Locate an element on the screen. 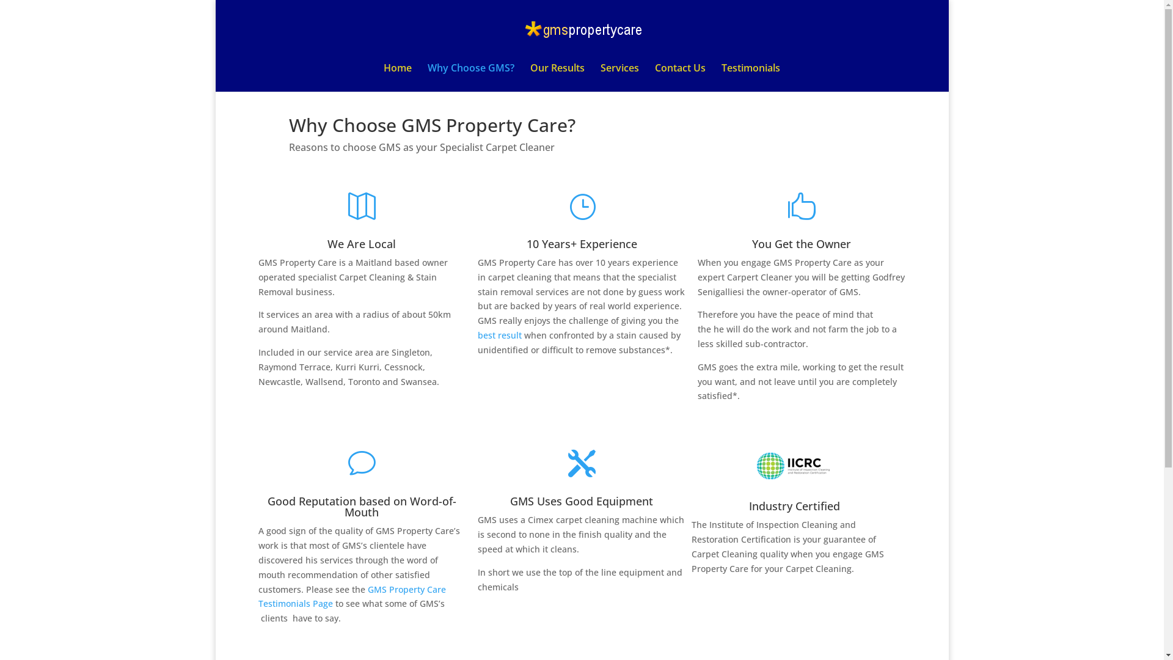 Image resolution: width=1173 pixels, height=660 pixels. Home is located at coordinates (398, 78).